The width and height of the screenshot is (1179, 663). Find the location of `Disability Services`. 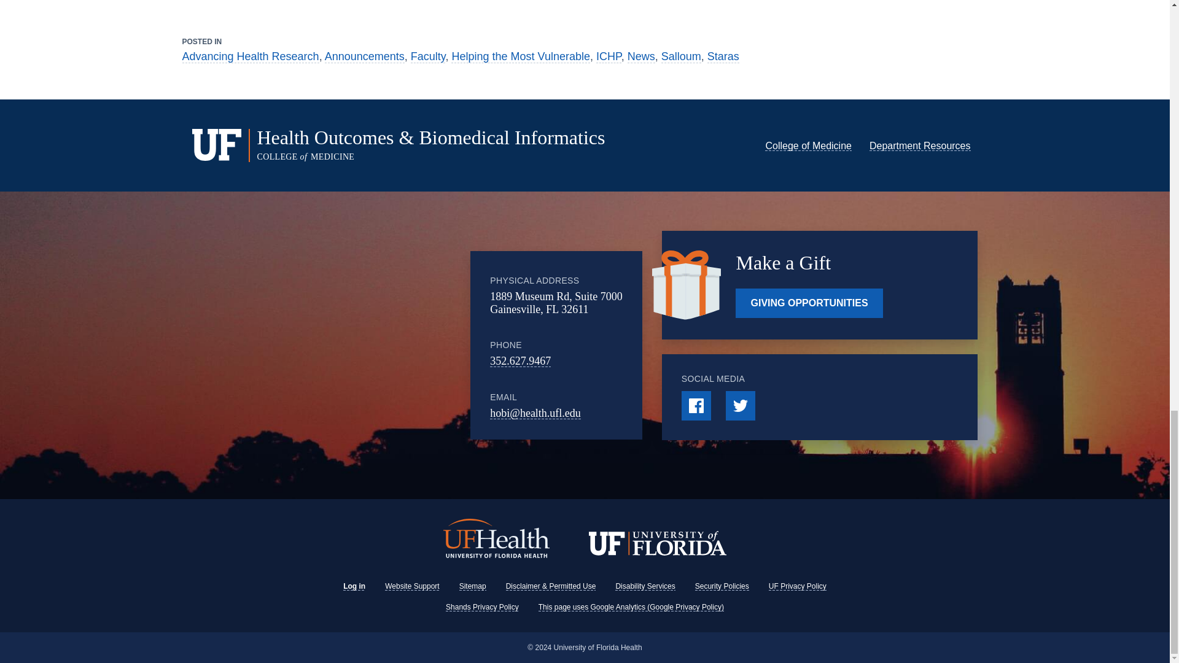

Disability Services is located at coordinates (645, 586).